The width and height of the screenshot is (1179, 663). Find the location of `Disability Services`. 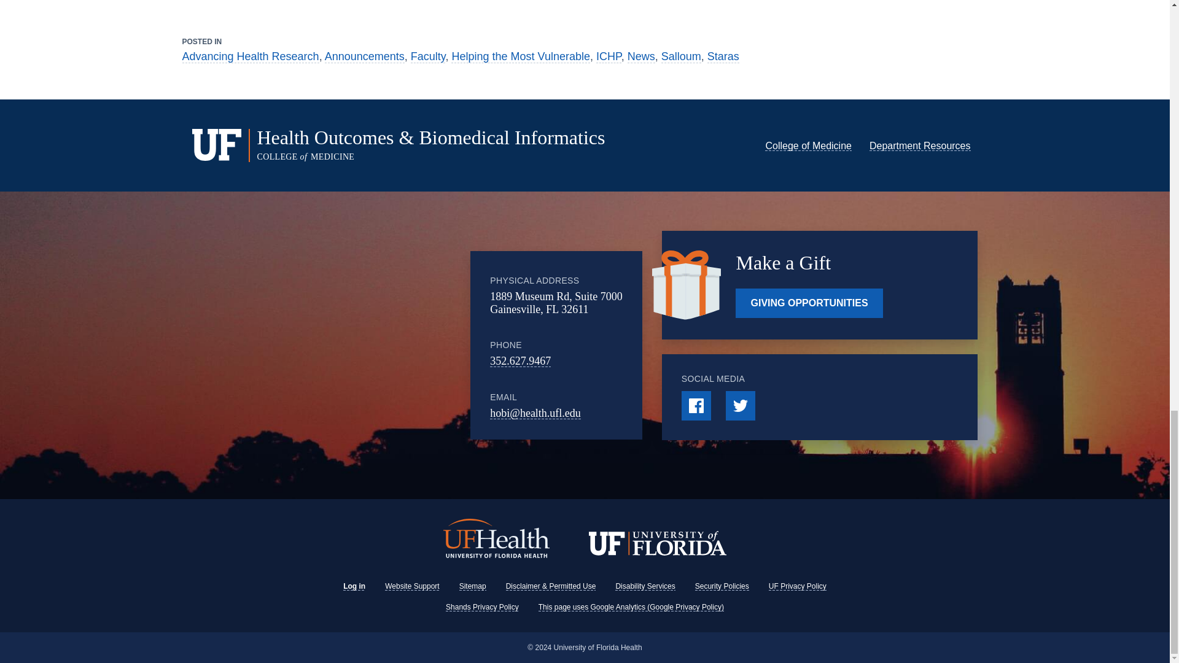

Disability Services is located at coordinates (645, 586).